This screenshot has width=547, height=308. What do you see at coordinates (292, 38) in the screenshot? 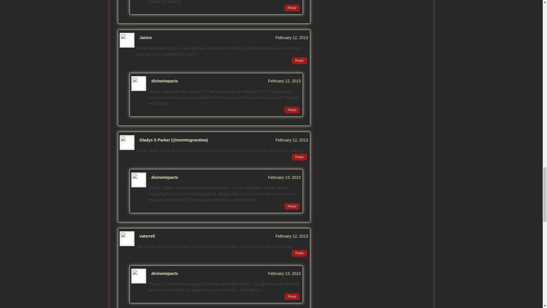
I see `February 12, 2013` at bounding box center [292, 38].